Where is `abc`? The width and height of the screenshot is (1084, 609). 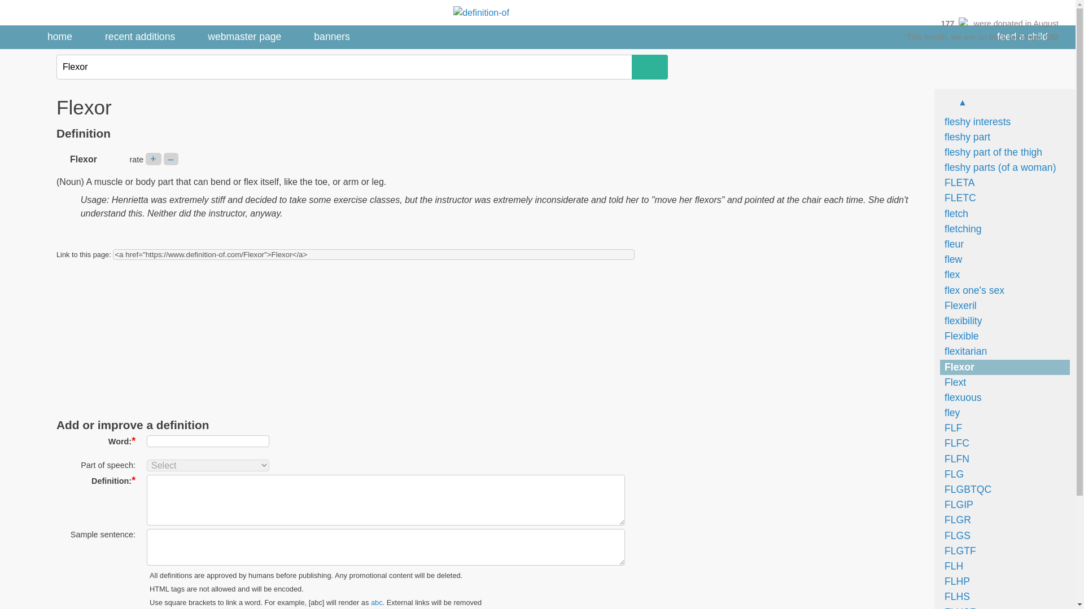 abc is located at coordinates (376, 602).